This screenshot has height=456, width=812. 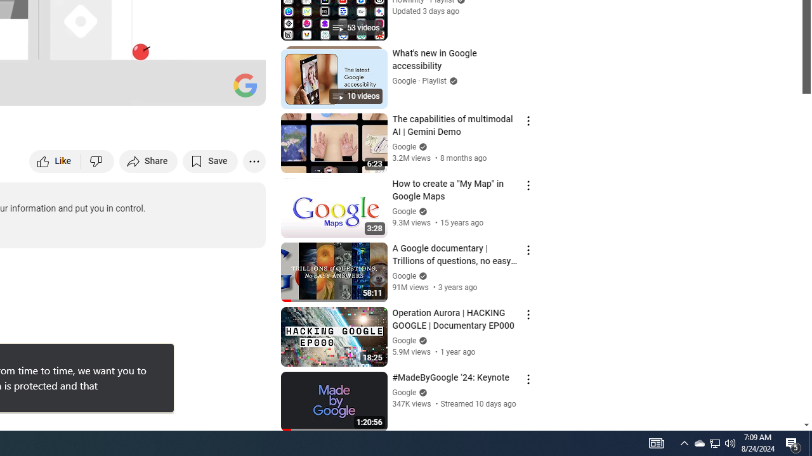 What do you see at coordinates (245, 85) in the screenshot?
I see `Channel watermark` at bounding box center [245, 85].